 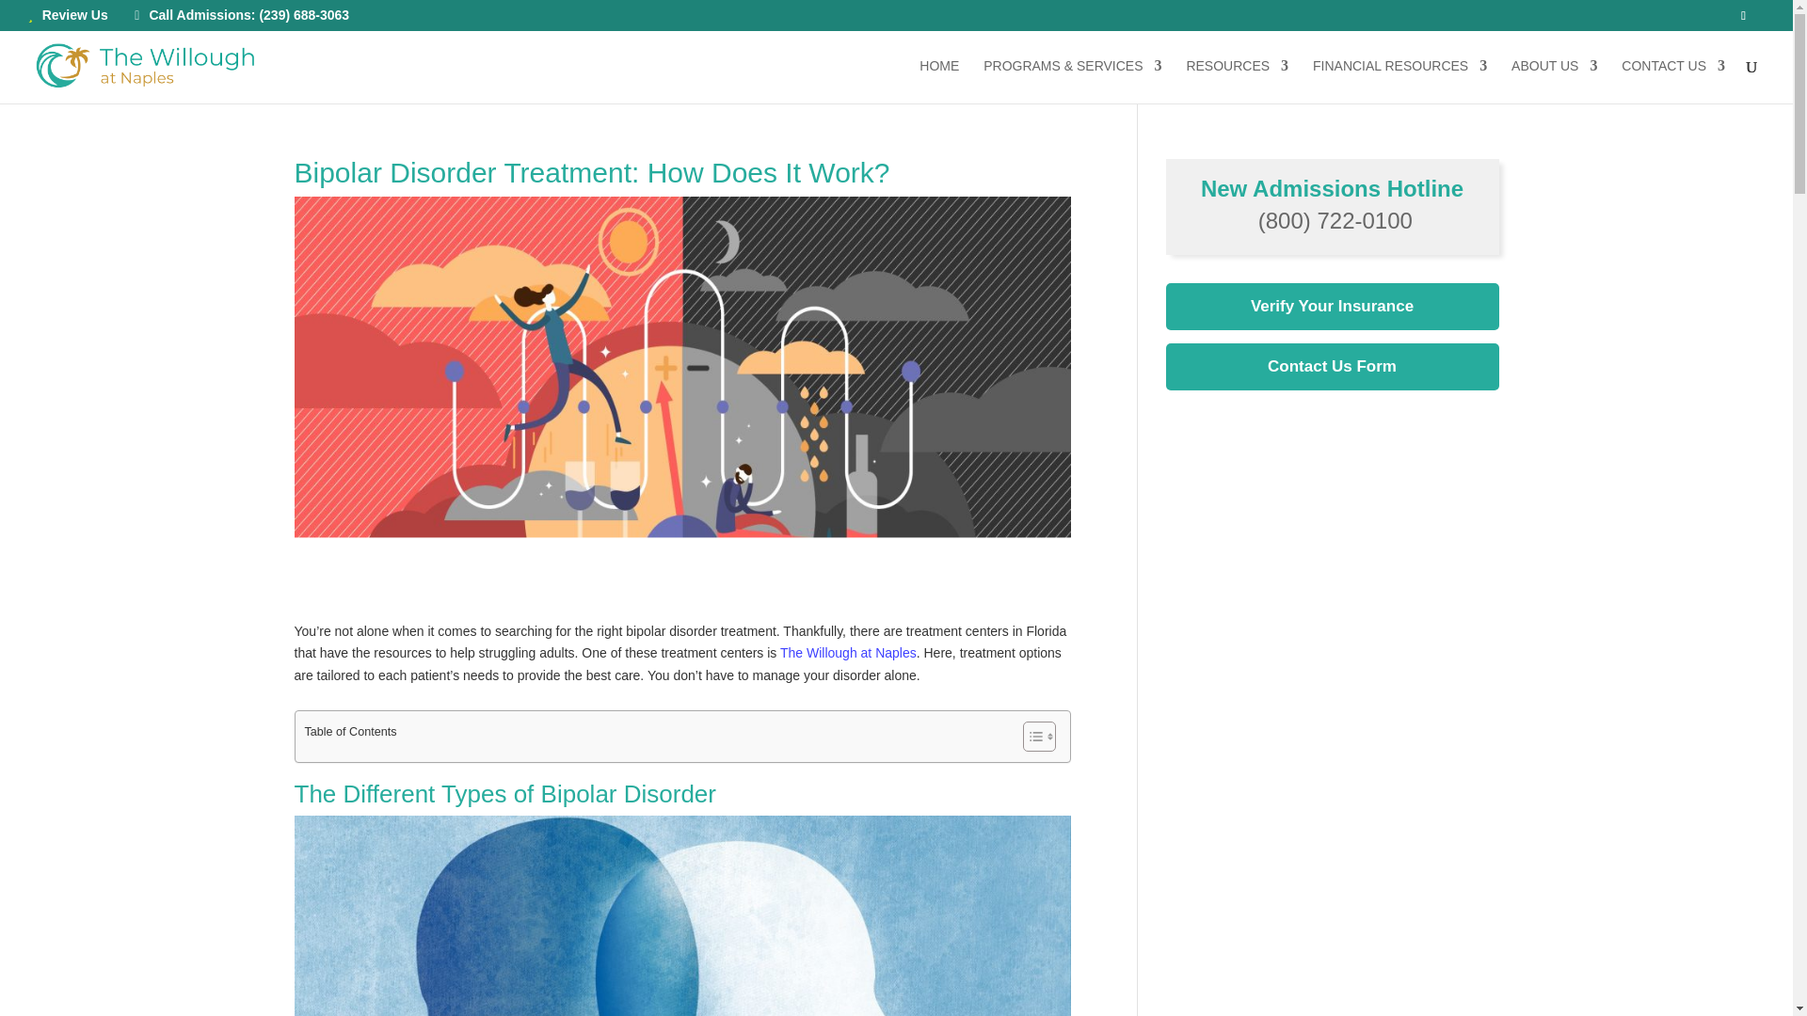 What do you see at coordinates (1554, 81) in the screenshot?
I see `About Us` at bounding box center [1554, 81].